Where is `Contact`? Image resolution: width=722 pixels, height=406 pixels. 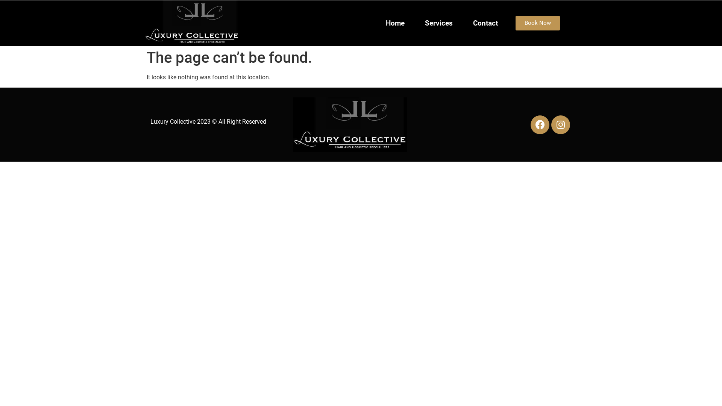 Contact is located at coordinates (485, 23).